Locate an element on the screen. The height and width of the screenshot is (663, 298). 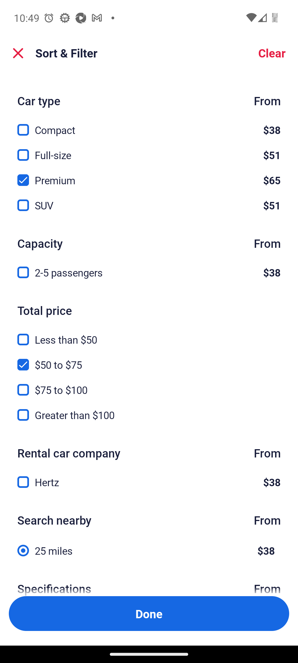
Full-size, $51 Full-size $51 is located at coordinates (149, 150).